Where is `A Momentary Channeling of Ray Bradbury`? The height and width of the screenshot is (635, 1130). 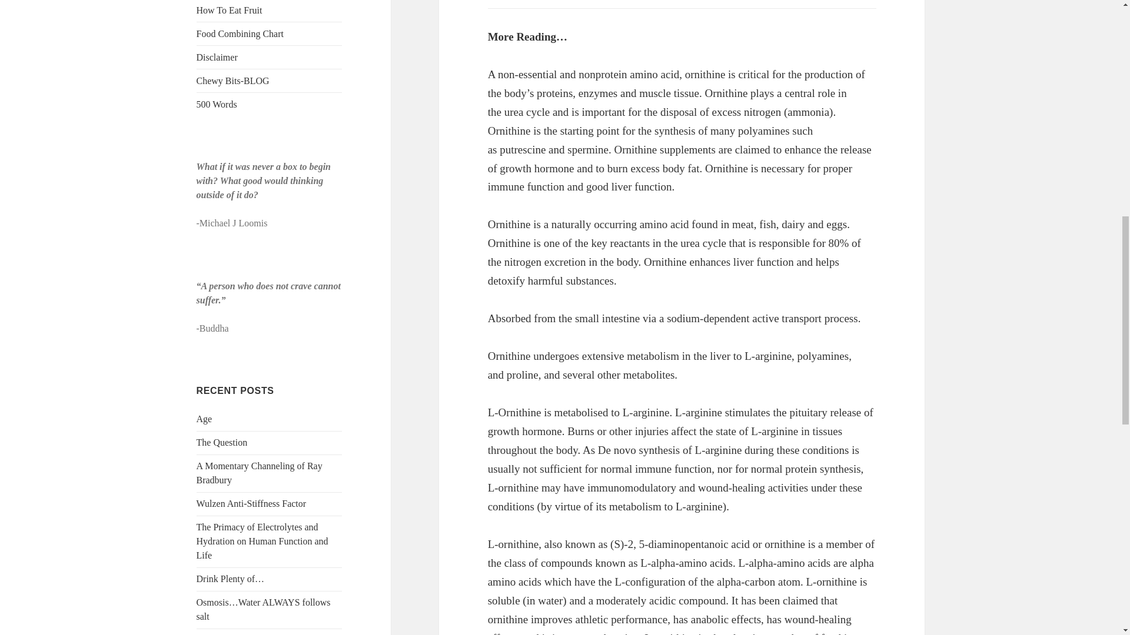 A Momentary Channeling of Ray Bradbury is located at coordinates (259, 473).